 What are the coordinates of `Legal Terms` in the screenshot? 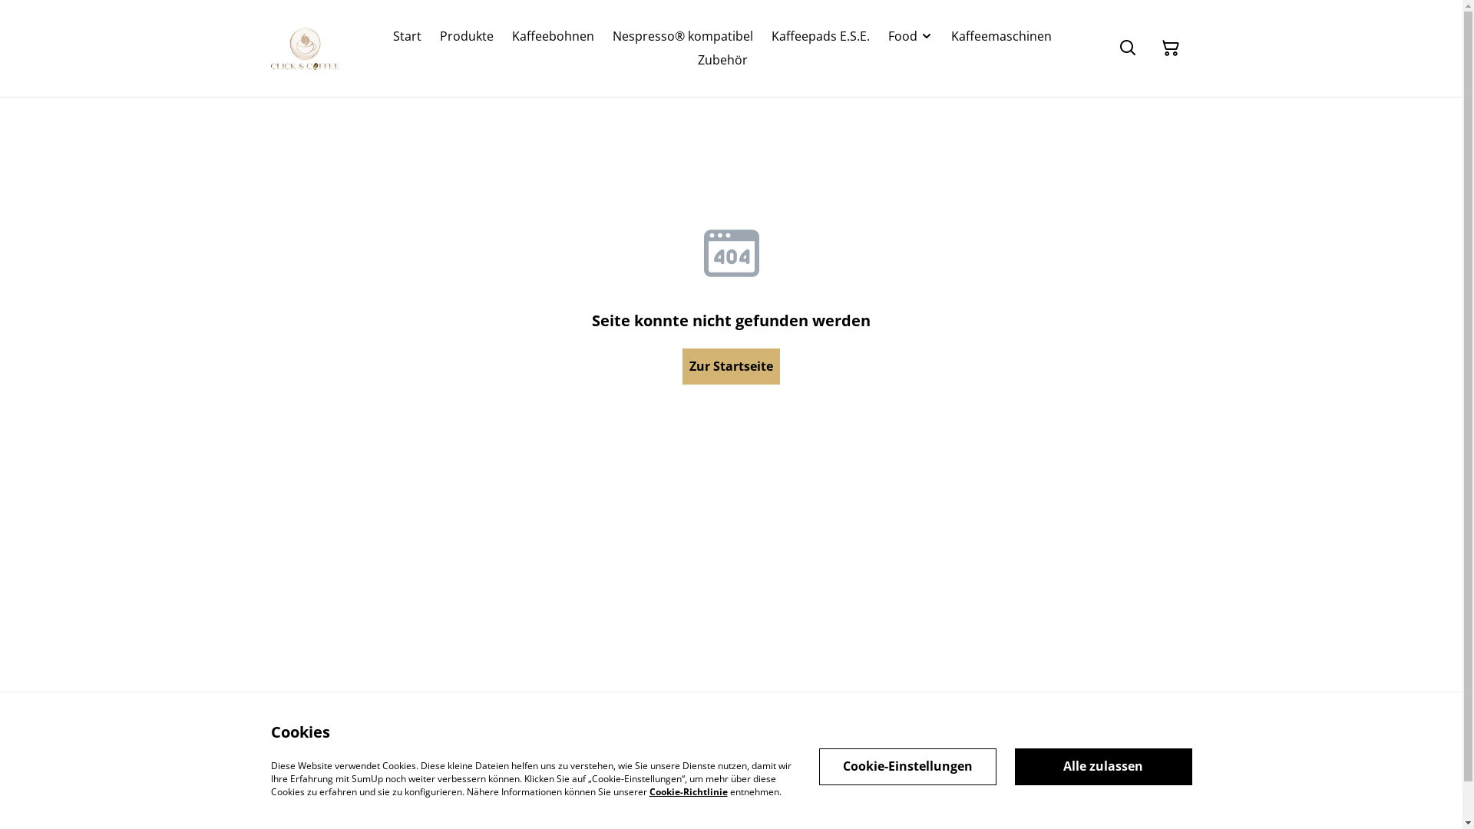 It's located at (634, 755).